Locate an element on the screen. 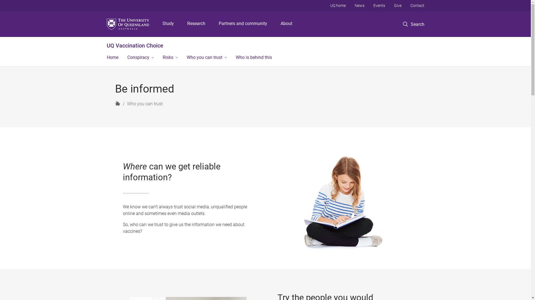 The width and height of the screenshot is (535, 300). Search is located at coordinates (414, 24).